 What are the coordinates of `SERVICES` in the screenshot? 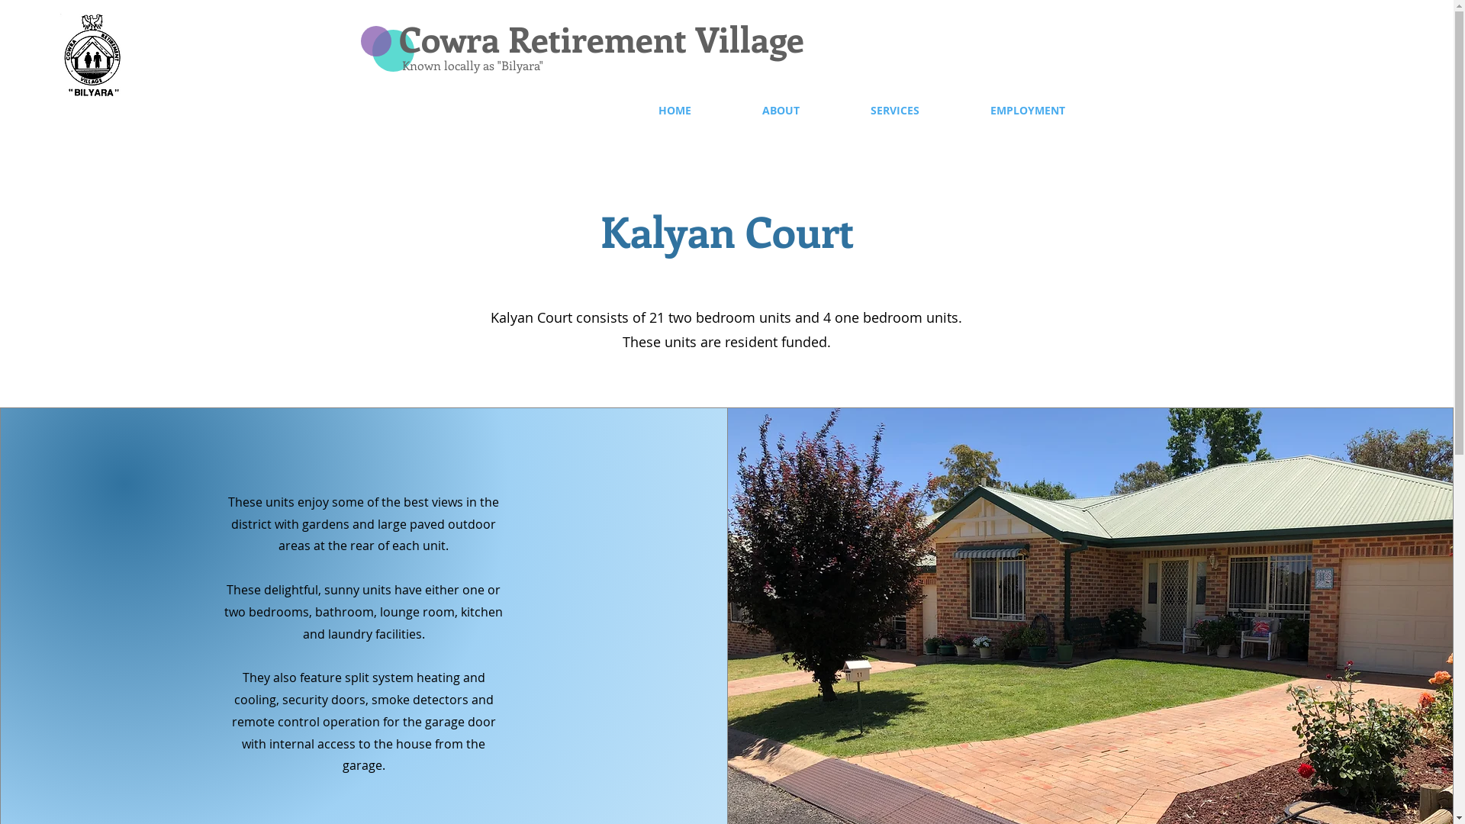 It's located at (894, 110).